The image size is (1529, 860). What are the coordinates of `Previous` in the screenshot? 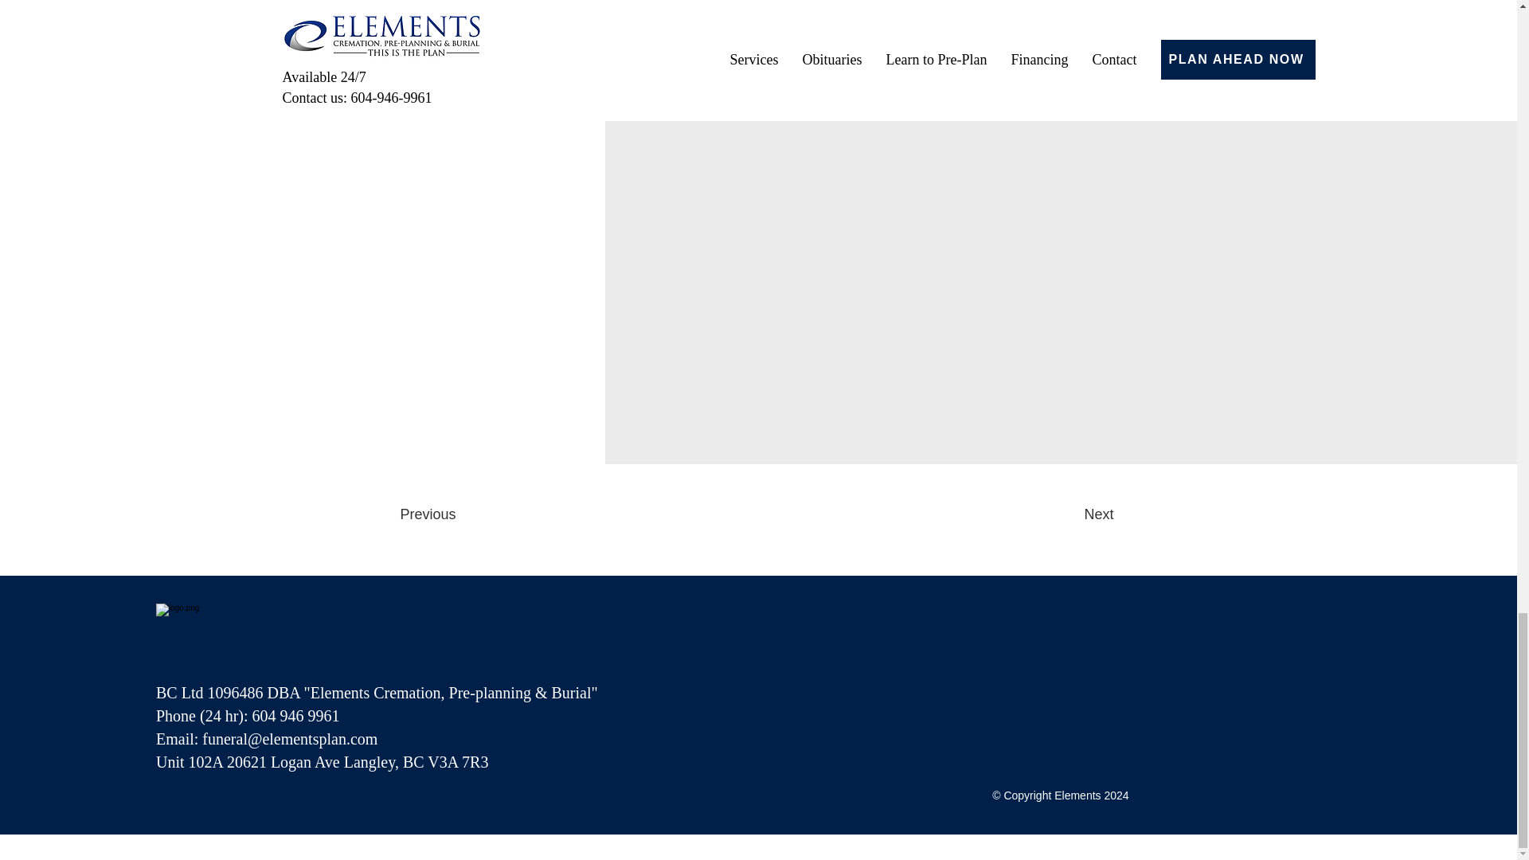 It's located at (444, 514).